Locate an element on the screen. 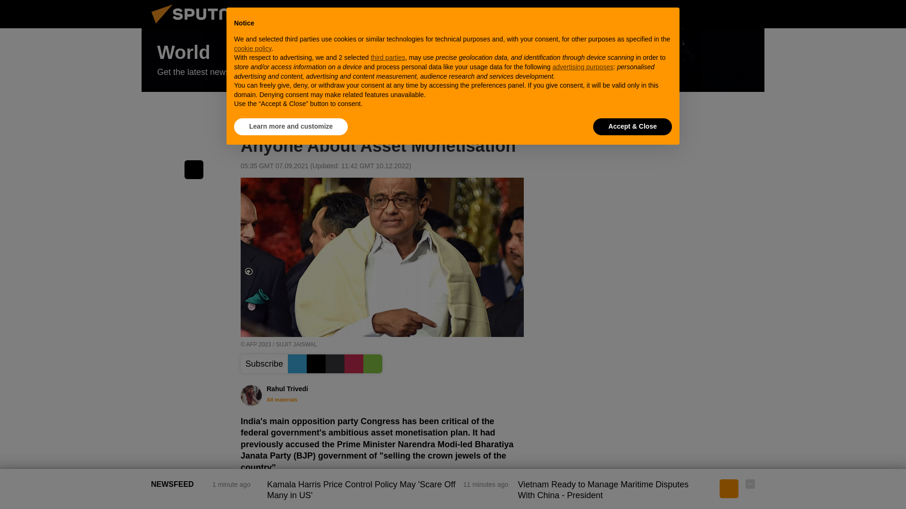 Image resolution: width=906 pixels, height=509 pixels. Chats is located at coordinates (750, 14).